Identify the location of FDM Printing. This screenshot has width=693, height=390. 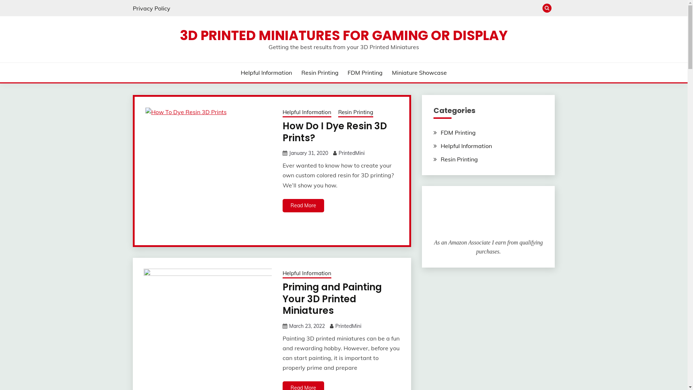
(458, 133).